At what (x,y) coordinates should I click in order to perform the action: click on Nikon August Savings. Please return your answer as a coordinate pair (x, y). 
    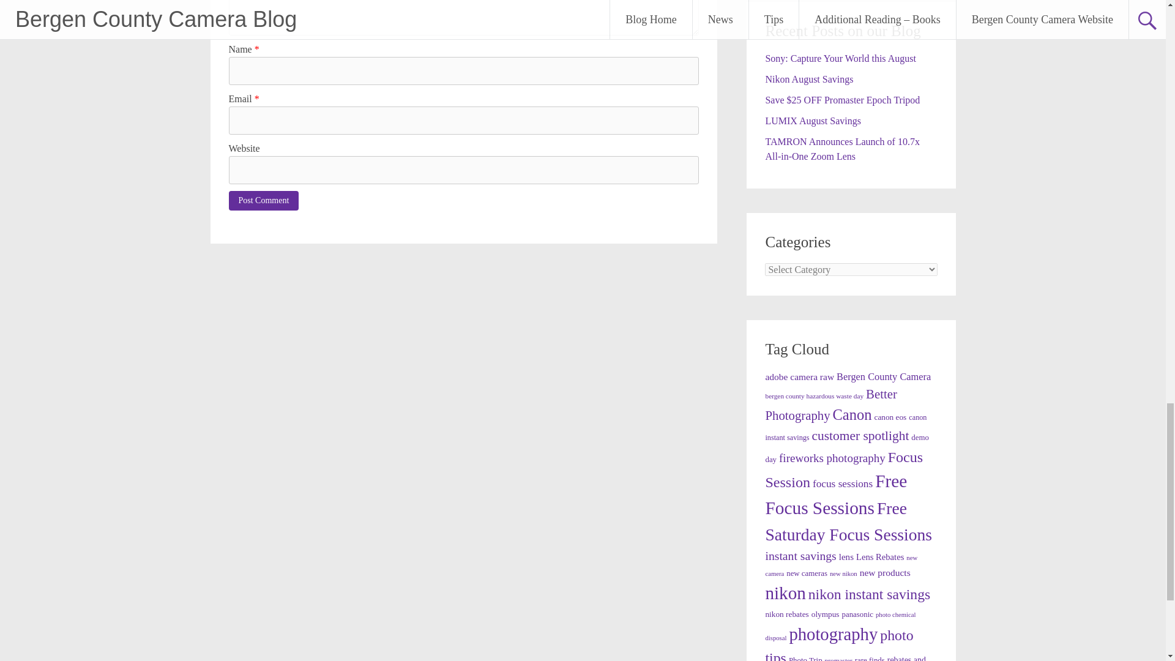
    Looking at the image, I should click on (808, 79).